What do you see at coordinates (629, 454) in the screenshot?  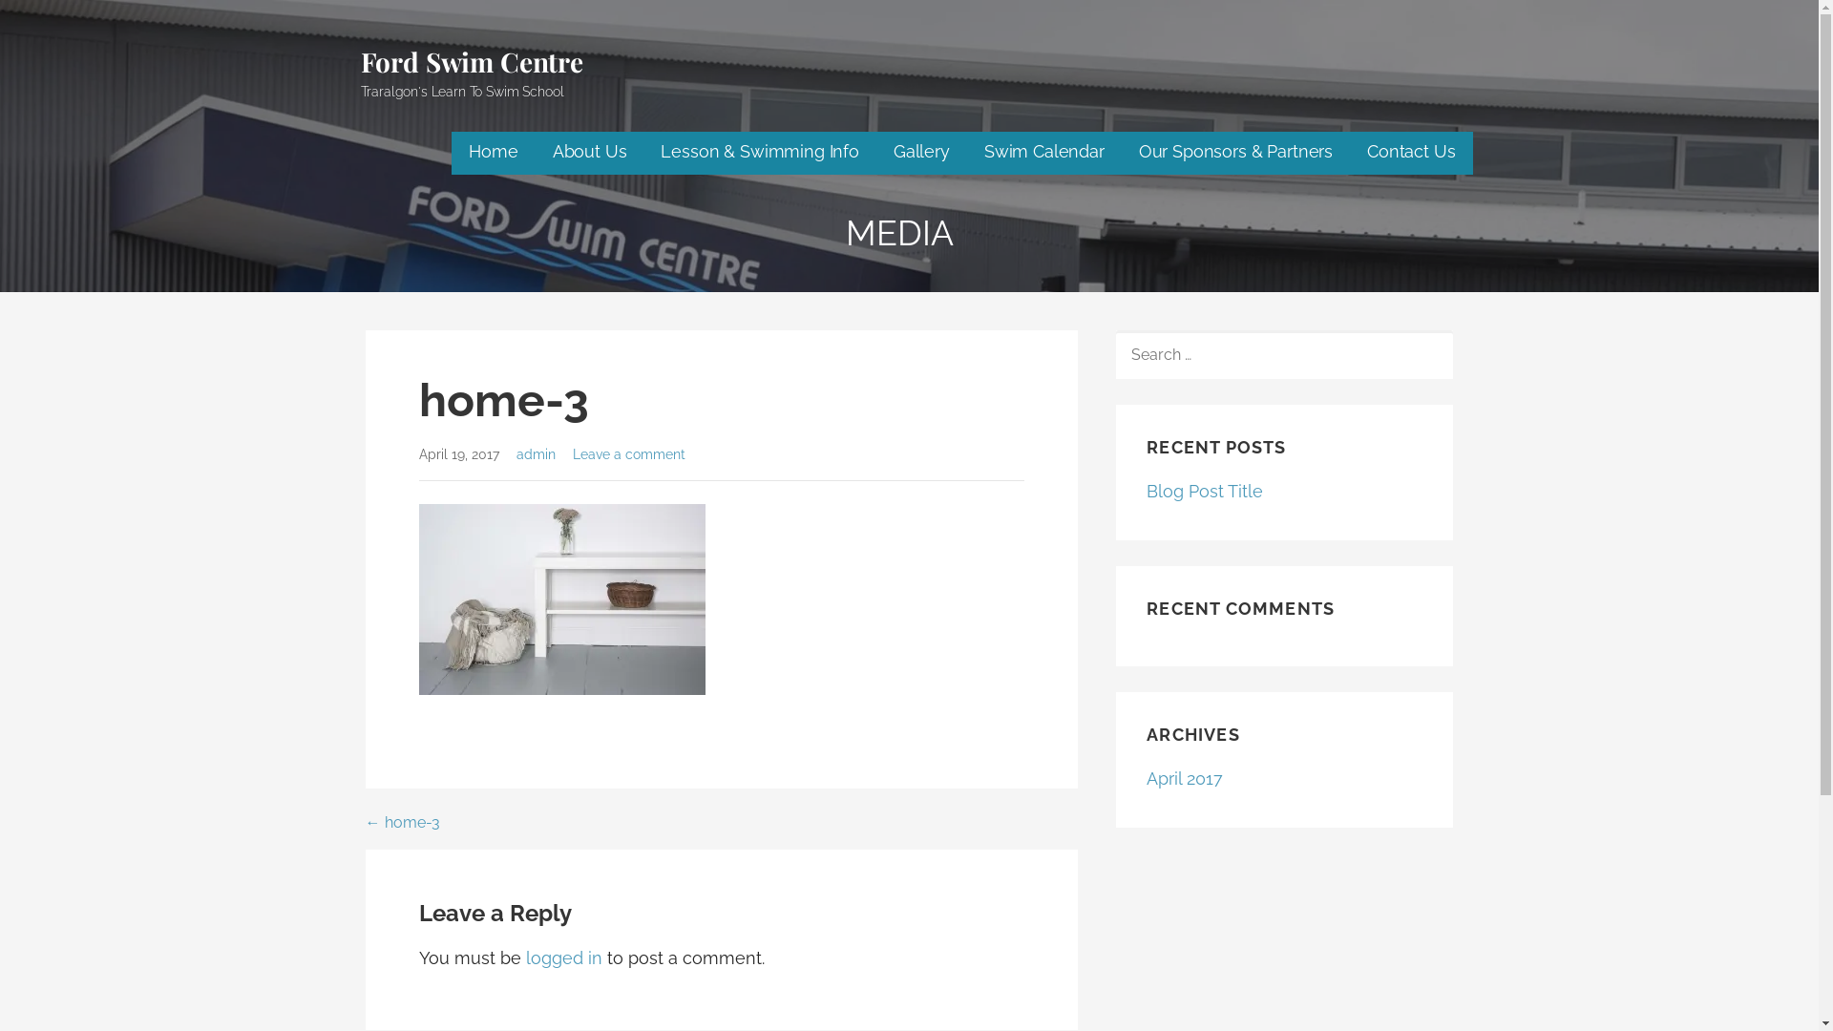 I see `Leave a comment` at bounding box center [629, 454].